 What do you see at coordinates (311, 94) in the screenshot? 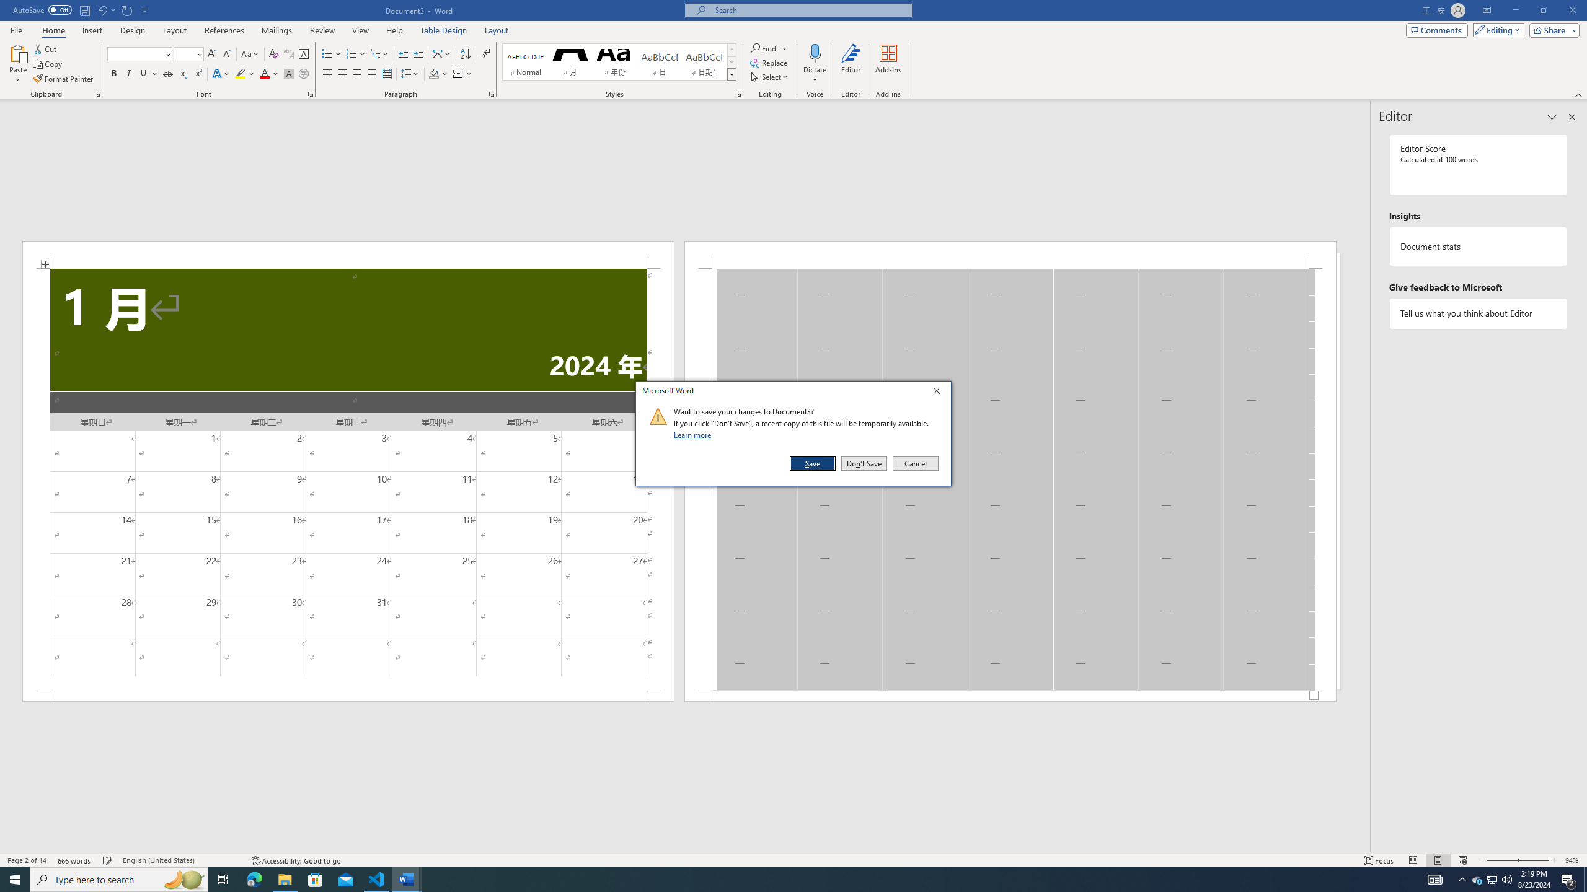
I see `Font...` at bounding box center [311, 94].